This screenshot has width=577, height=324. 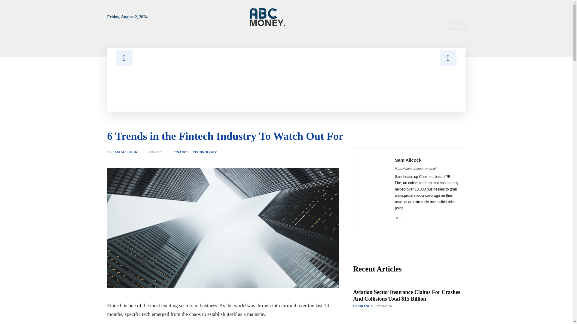 What do you see at coordinates (406, 217) in the screenshot?
I see `Twitter` at bounding box center [406, 217].